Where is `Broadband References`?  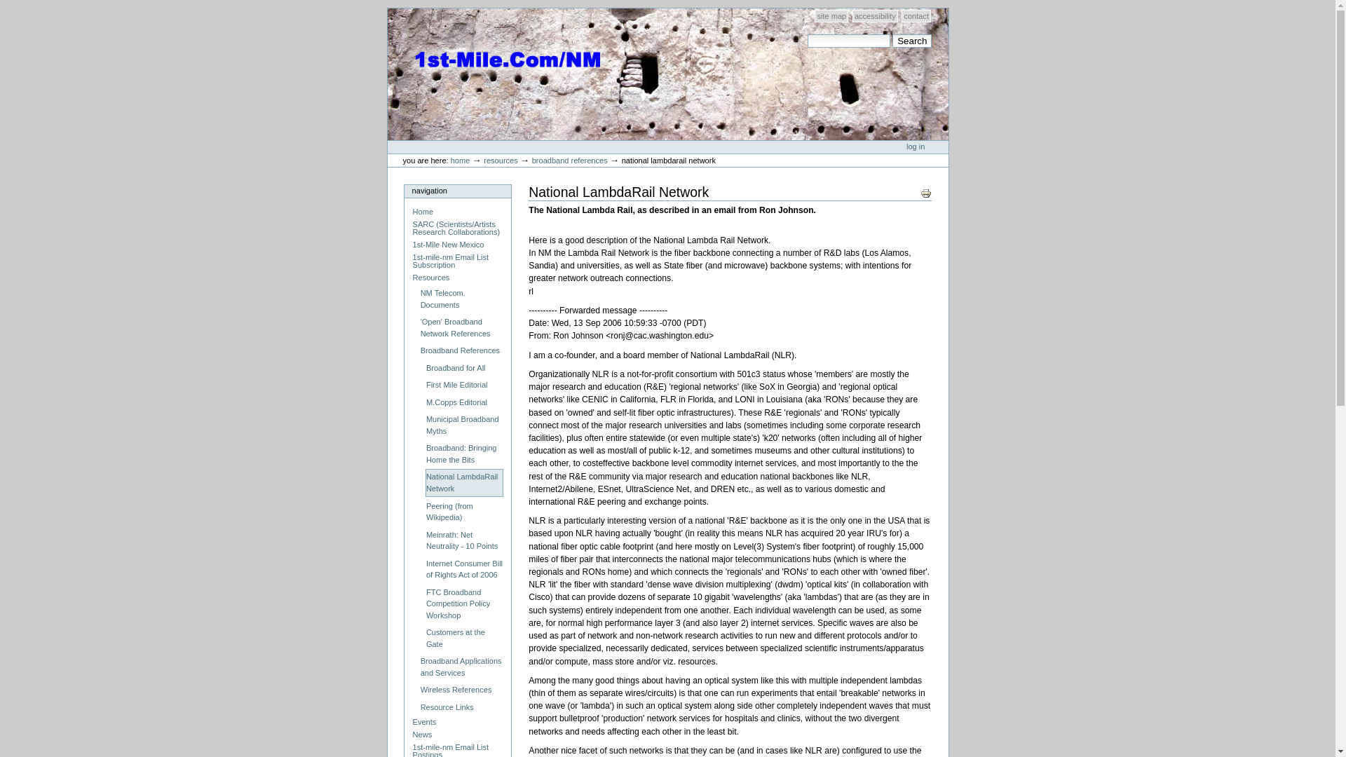 Broadband References is located at coordinates (461, 351).